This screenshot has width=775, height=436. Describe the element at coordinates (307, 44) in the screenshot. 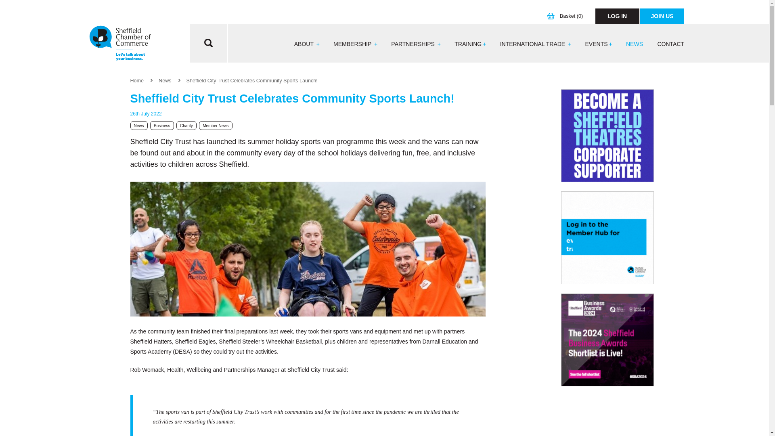

I see `ABOUT` at that location.